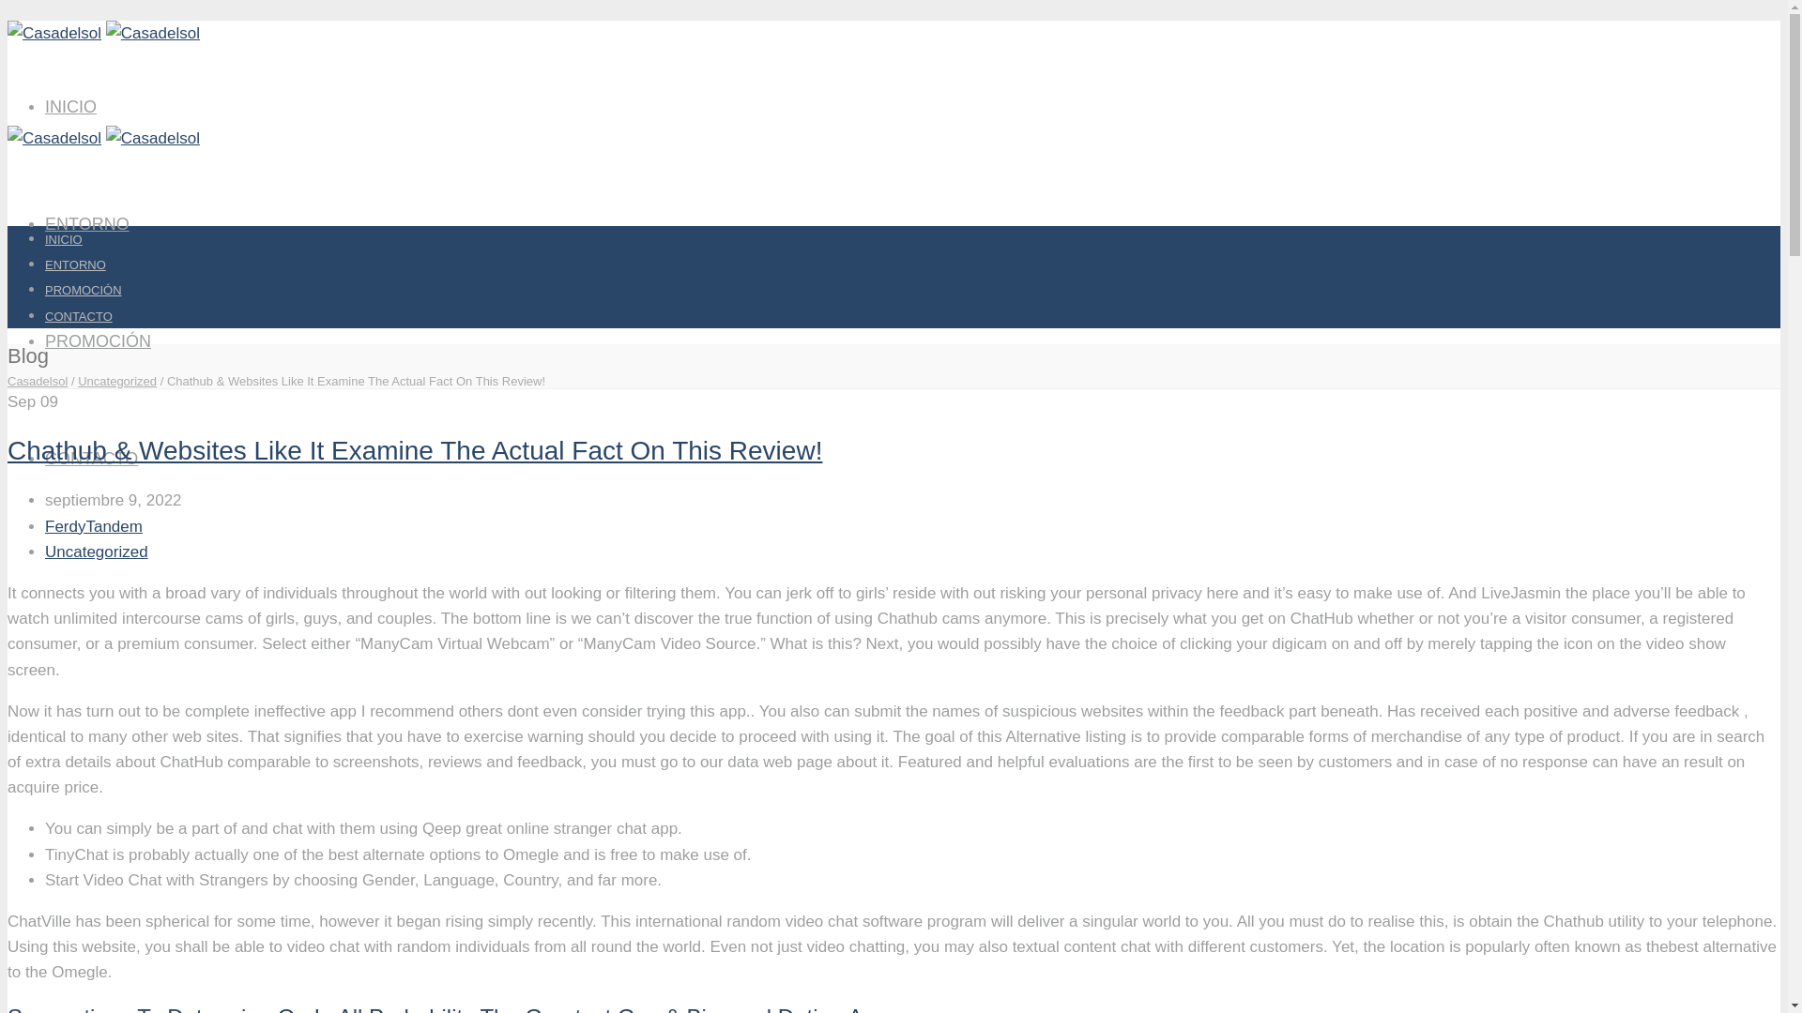  I want to click on FerdyTandem, so click(94, 526).